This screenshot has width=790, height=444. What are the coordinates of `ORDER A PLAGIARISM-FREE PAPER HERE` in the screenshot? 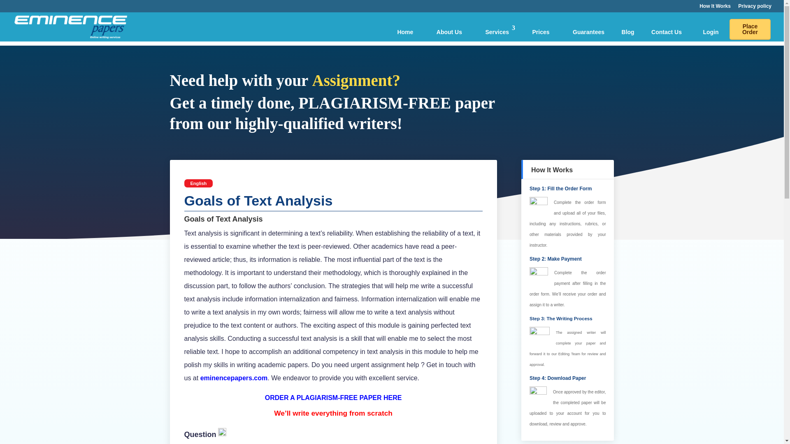 It's located at (333, 398).